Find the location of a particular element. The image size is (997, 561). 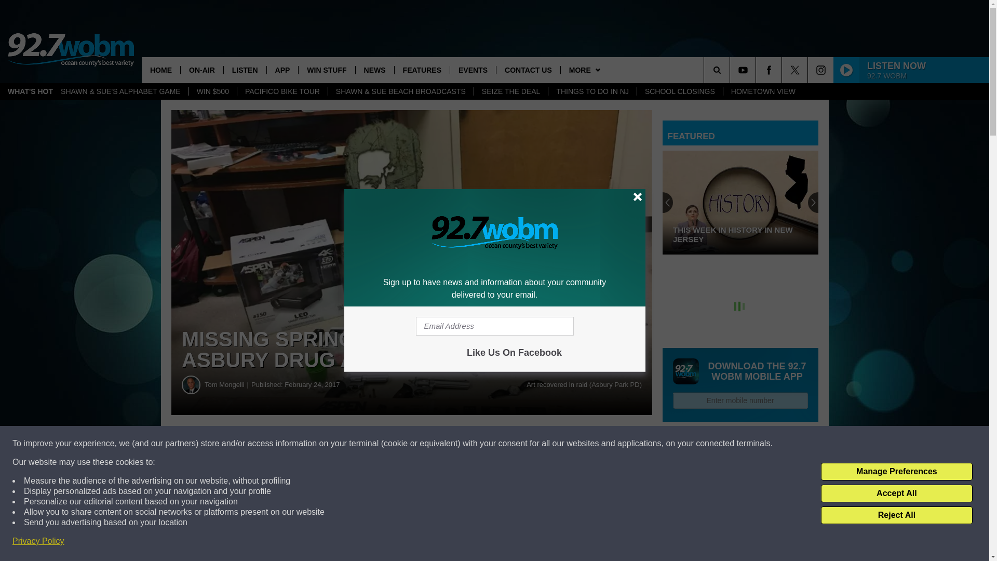

Share on Facebook is located at coordinates (316, 444).